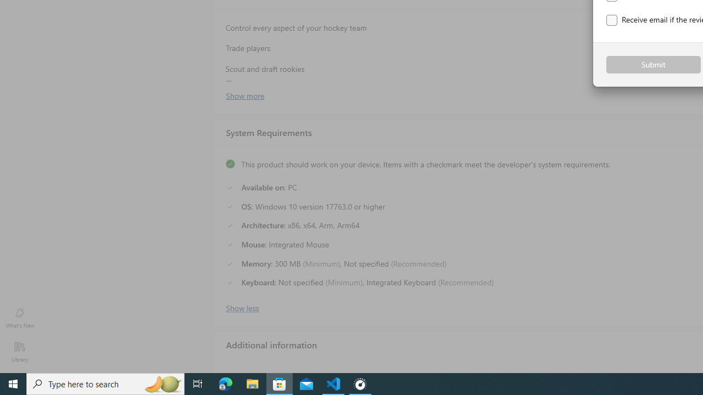 The height and width of the screenshot is (395, 703). I want to click on Show less, so click(242, 307).